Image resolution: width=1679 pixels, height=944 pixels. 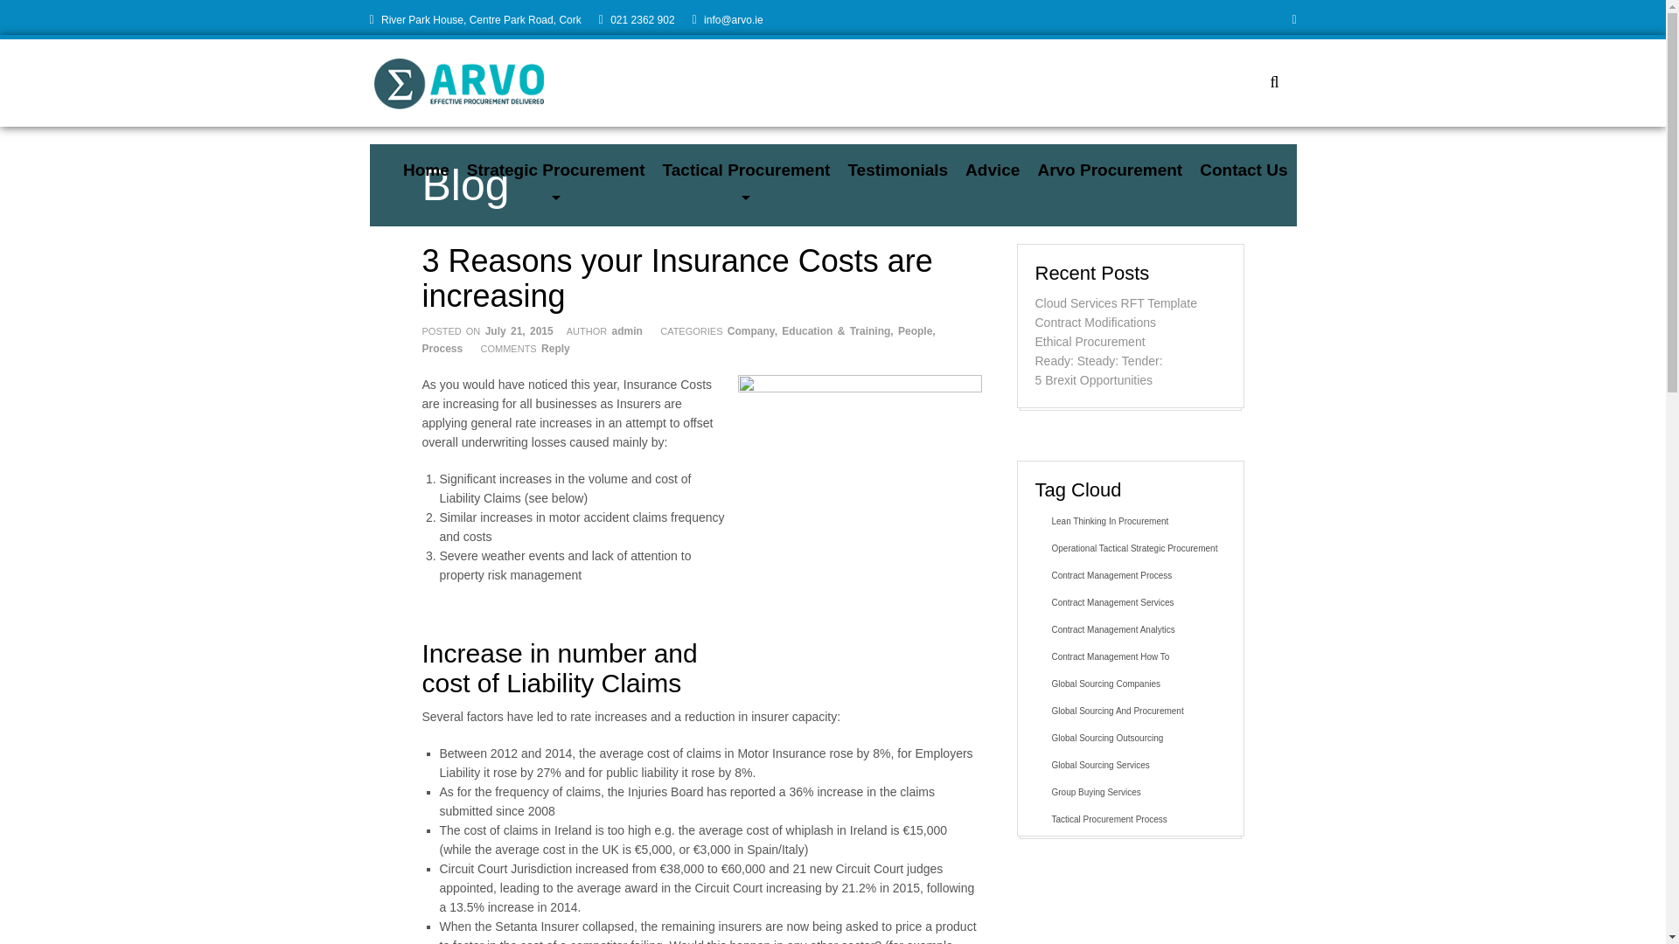 What do you see at coordinates (519, 330) in the screenshot?
I see `10:16 am` at bounding box center [519, 330].